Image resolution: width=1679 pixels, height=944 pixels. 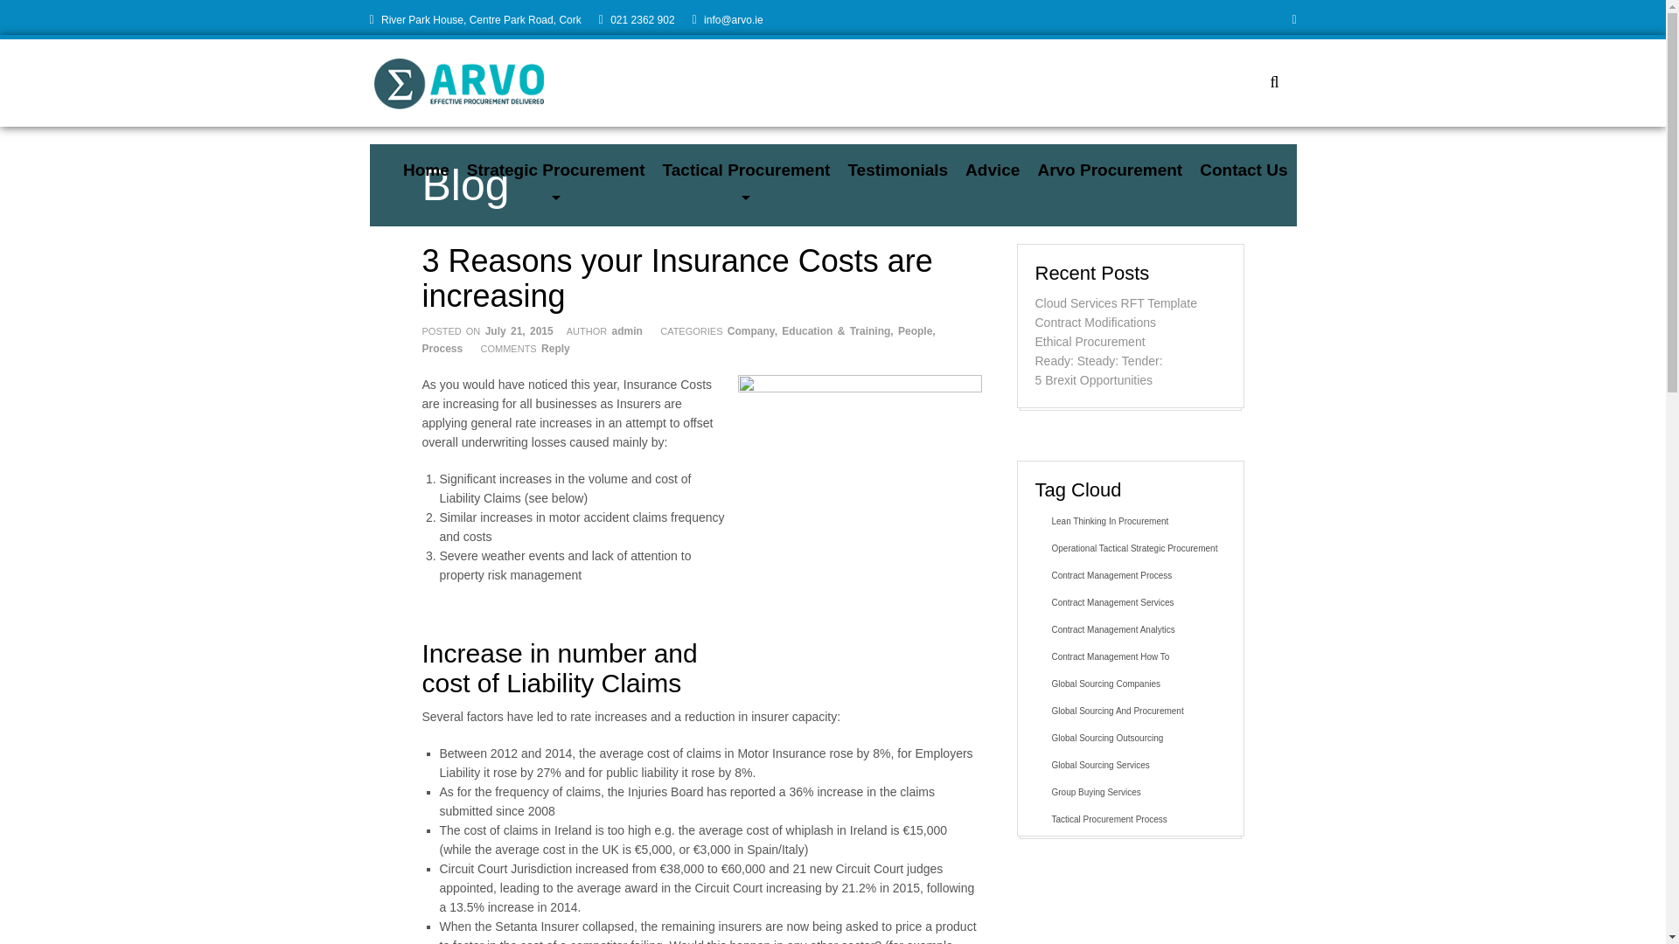 What do you see at coordinates (519, 330) in the screenshot?
I see `10:16 am` at bounding box center [519, 330].